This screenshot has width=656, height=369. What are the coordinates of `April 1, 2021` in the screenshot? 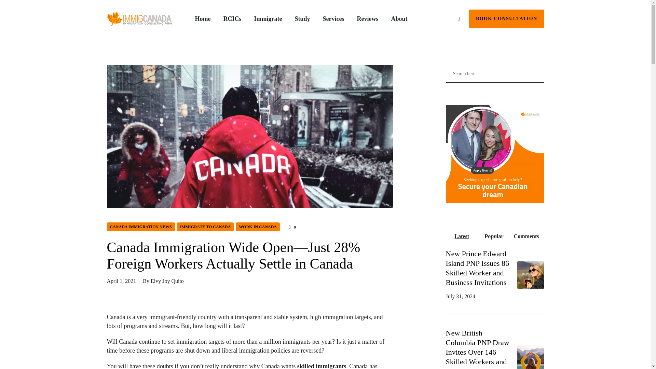 It's located at (121, 281).